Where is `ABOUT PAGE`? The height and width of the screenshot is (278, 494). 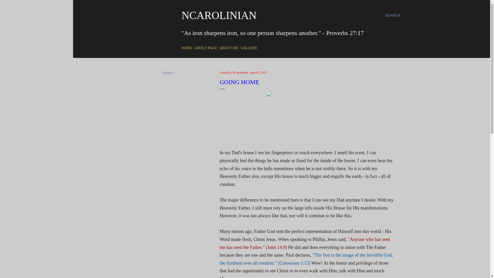
ABOUT PAGE is located at coordinates (206, 48).